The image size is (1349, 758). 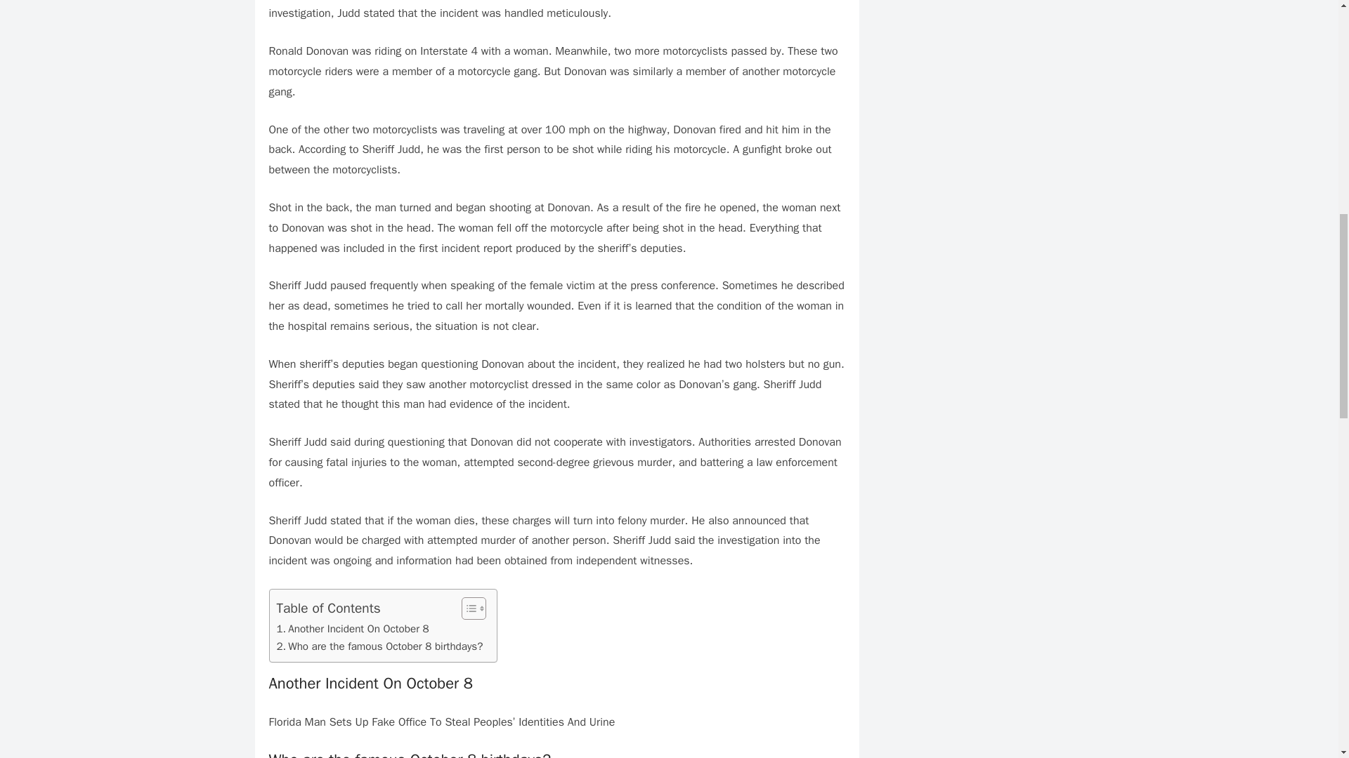 What do you see at coordinates (353, 629) in the screenshot?
I see `Another Incident On October 8` at bounding box center [353, 629].